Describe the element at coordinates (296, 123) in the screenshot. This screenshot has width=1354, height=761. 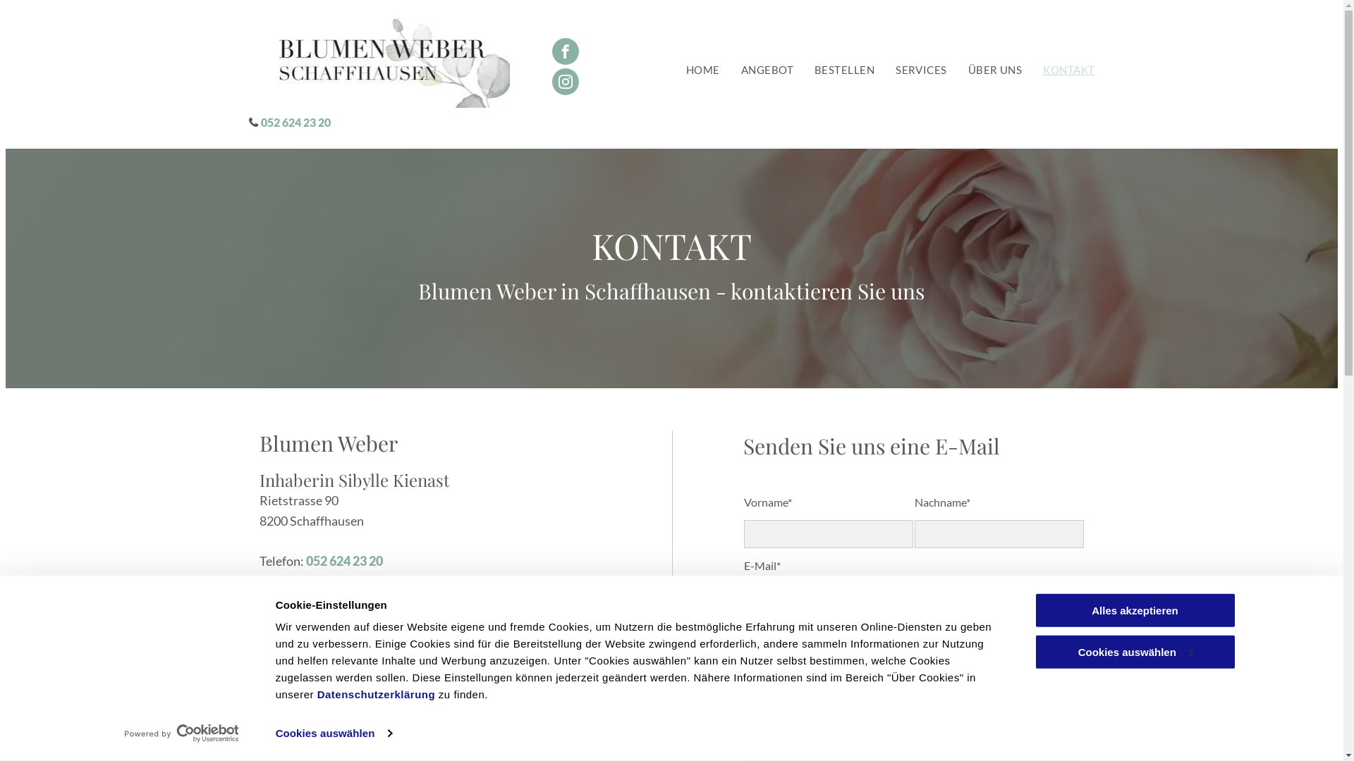
I see `052 624 23 20` at that location.